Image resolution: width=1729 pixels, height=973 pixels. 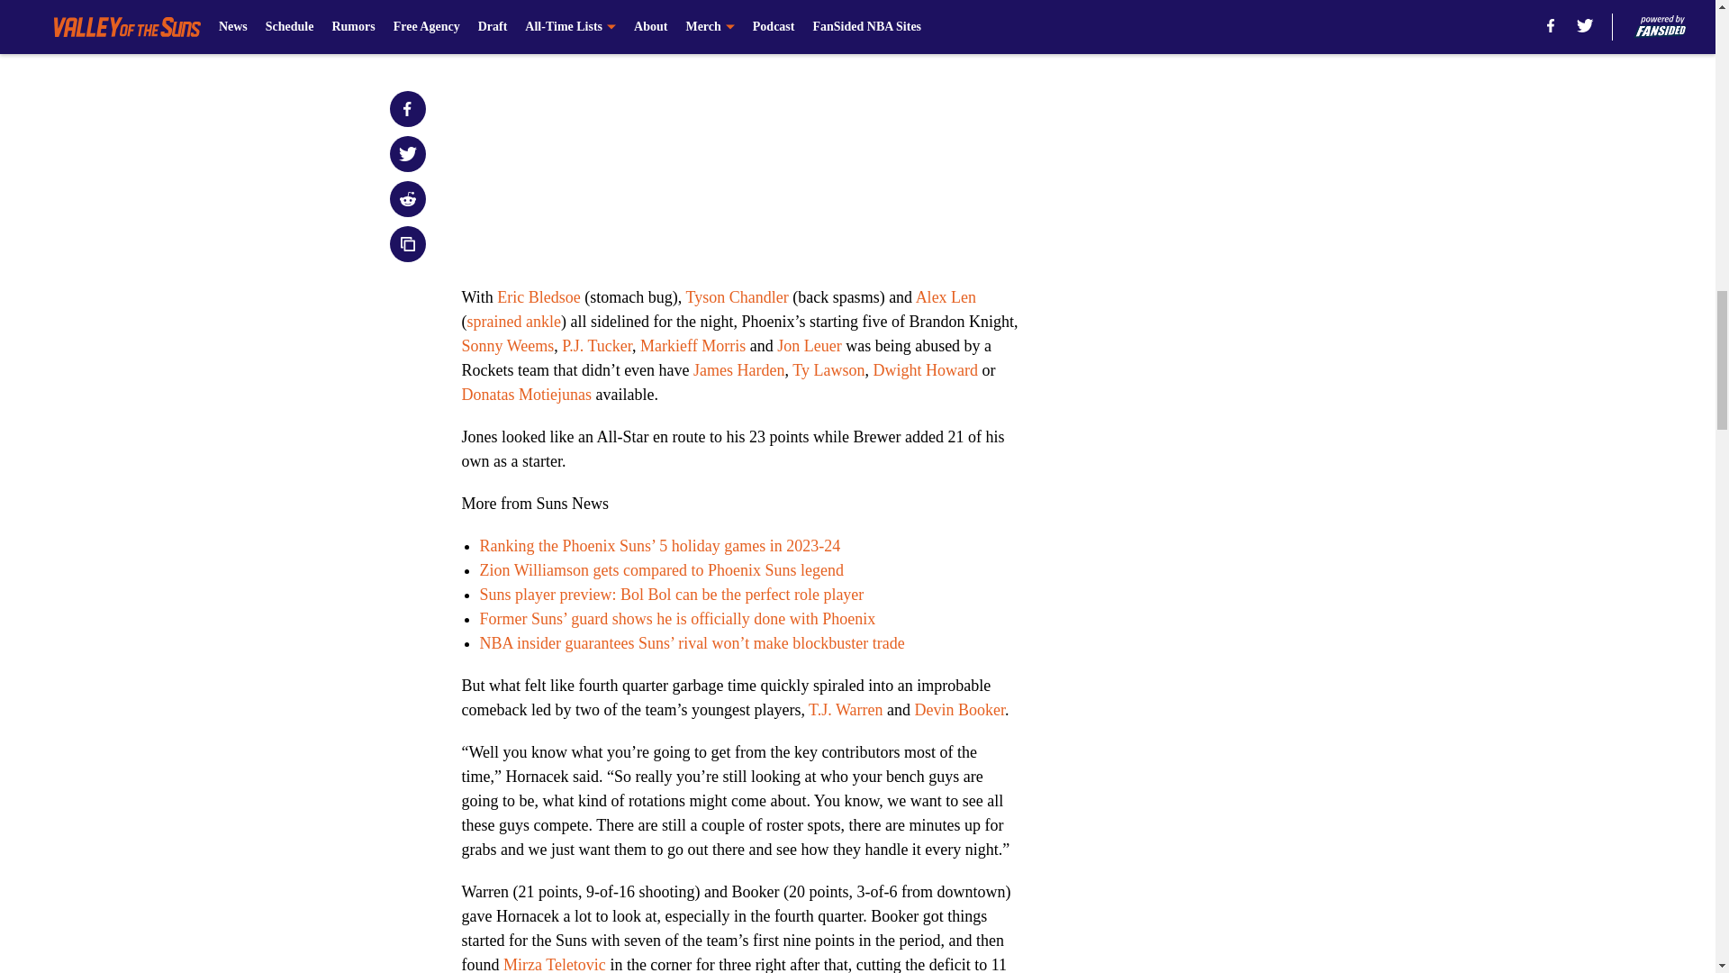 I want to click on Sonny Weems, so click(x=507, y=346).